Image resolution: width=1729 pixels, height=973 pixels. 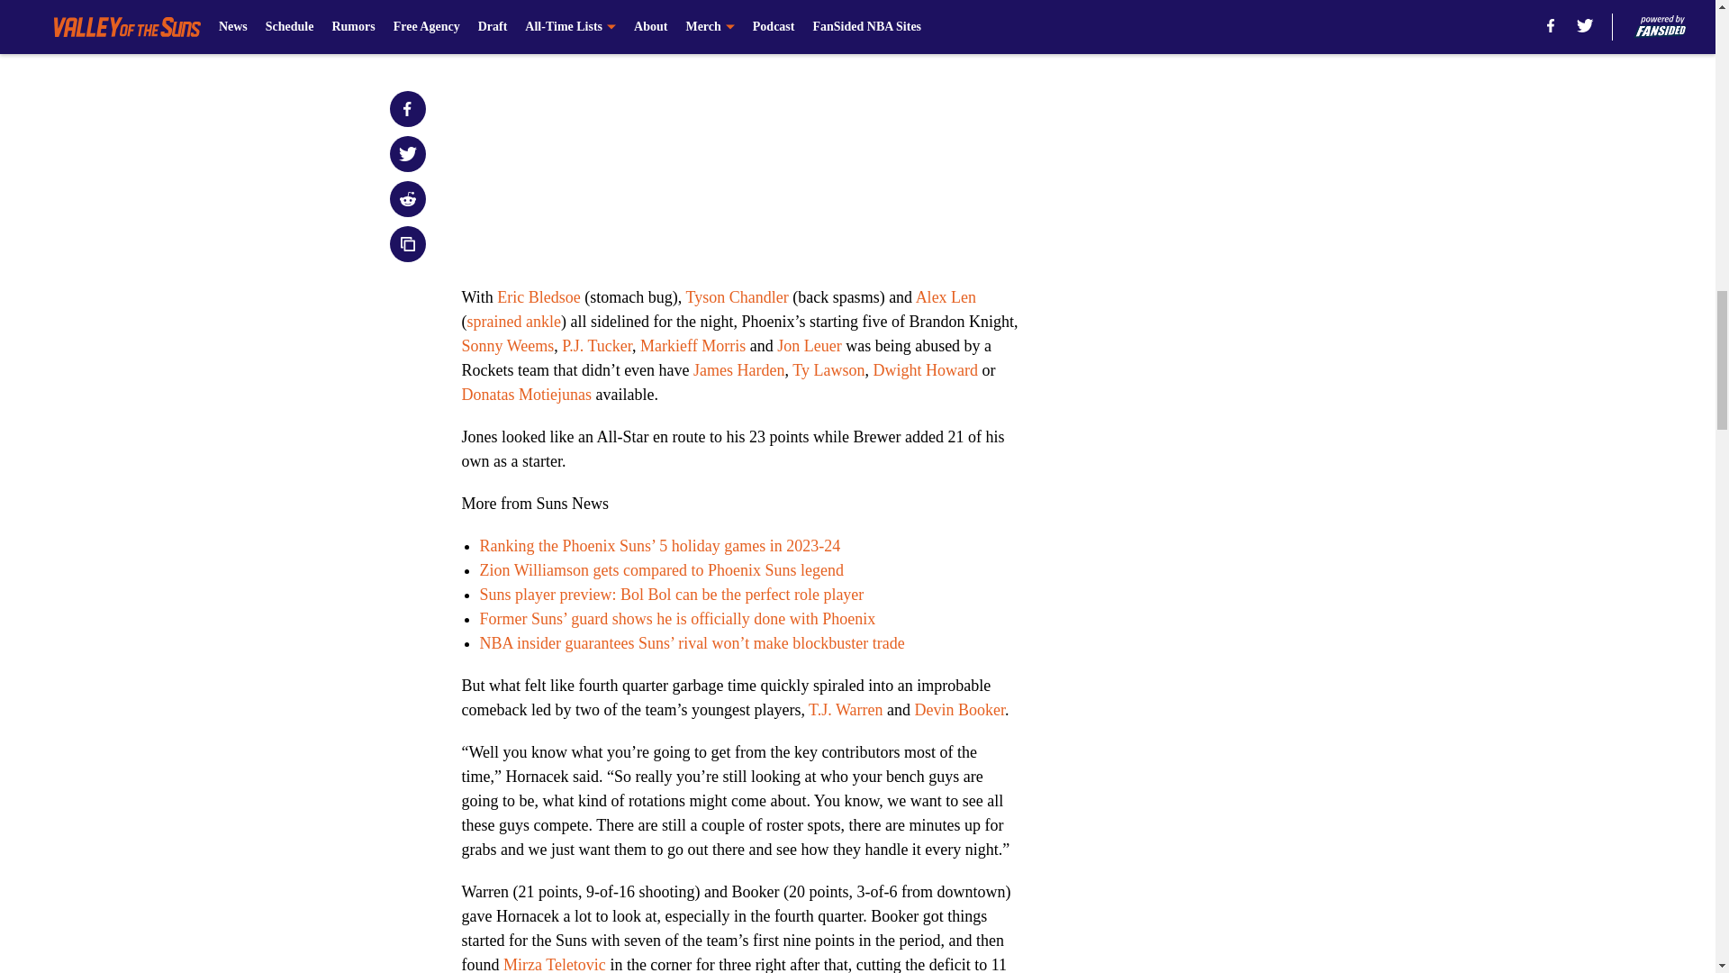 I want to click on Sonny Weems, so click(x=507, y=346).